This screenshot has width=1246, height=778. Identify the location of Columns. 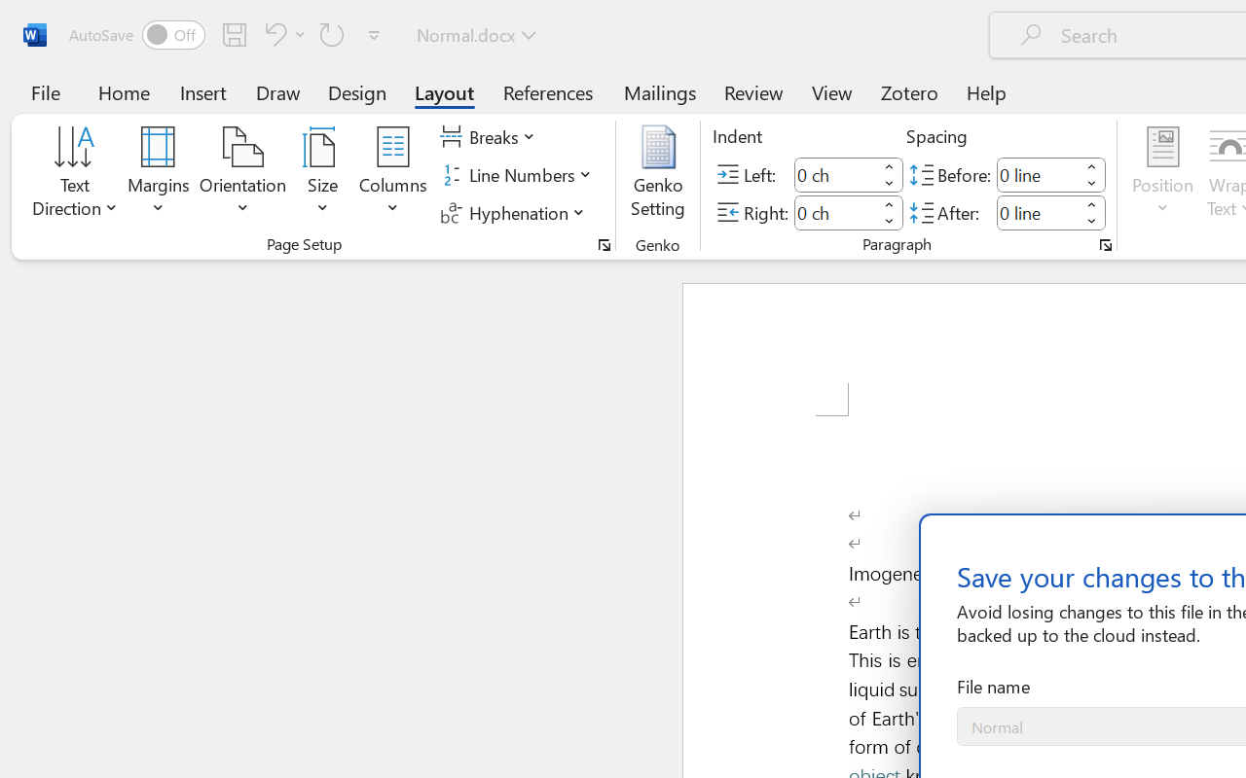
(393, 175).